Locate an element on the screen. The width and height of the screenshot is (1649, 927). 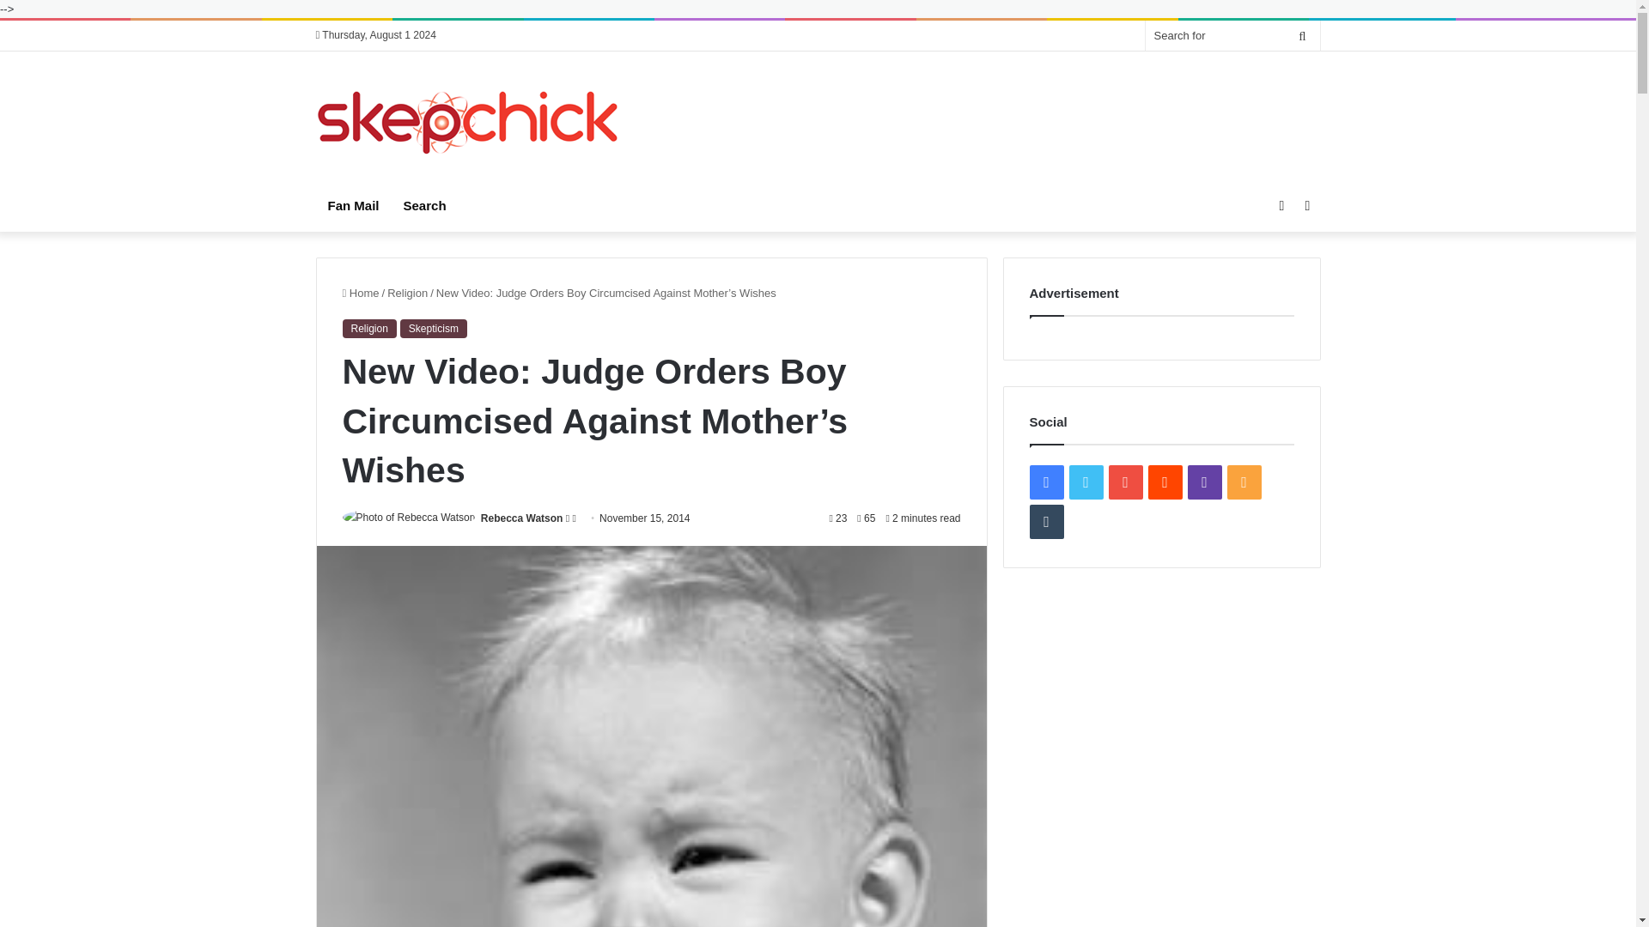
Rebecca Watson is located at coordinates (522, 518).